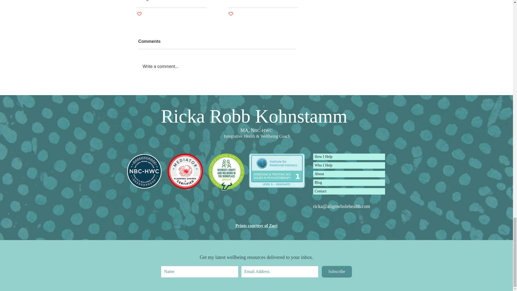 The image size is (517, 291). I want to click on Post not marked as liked, so click(231, 14).